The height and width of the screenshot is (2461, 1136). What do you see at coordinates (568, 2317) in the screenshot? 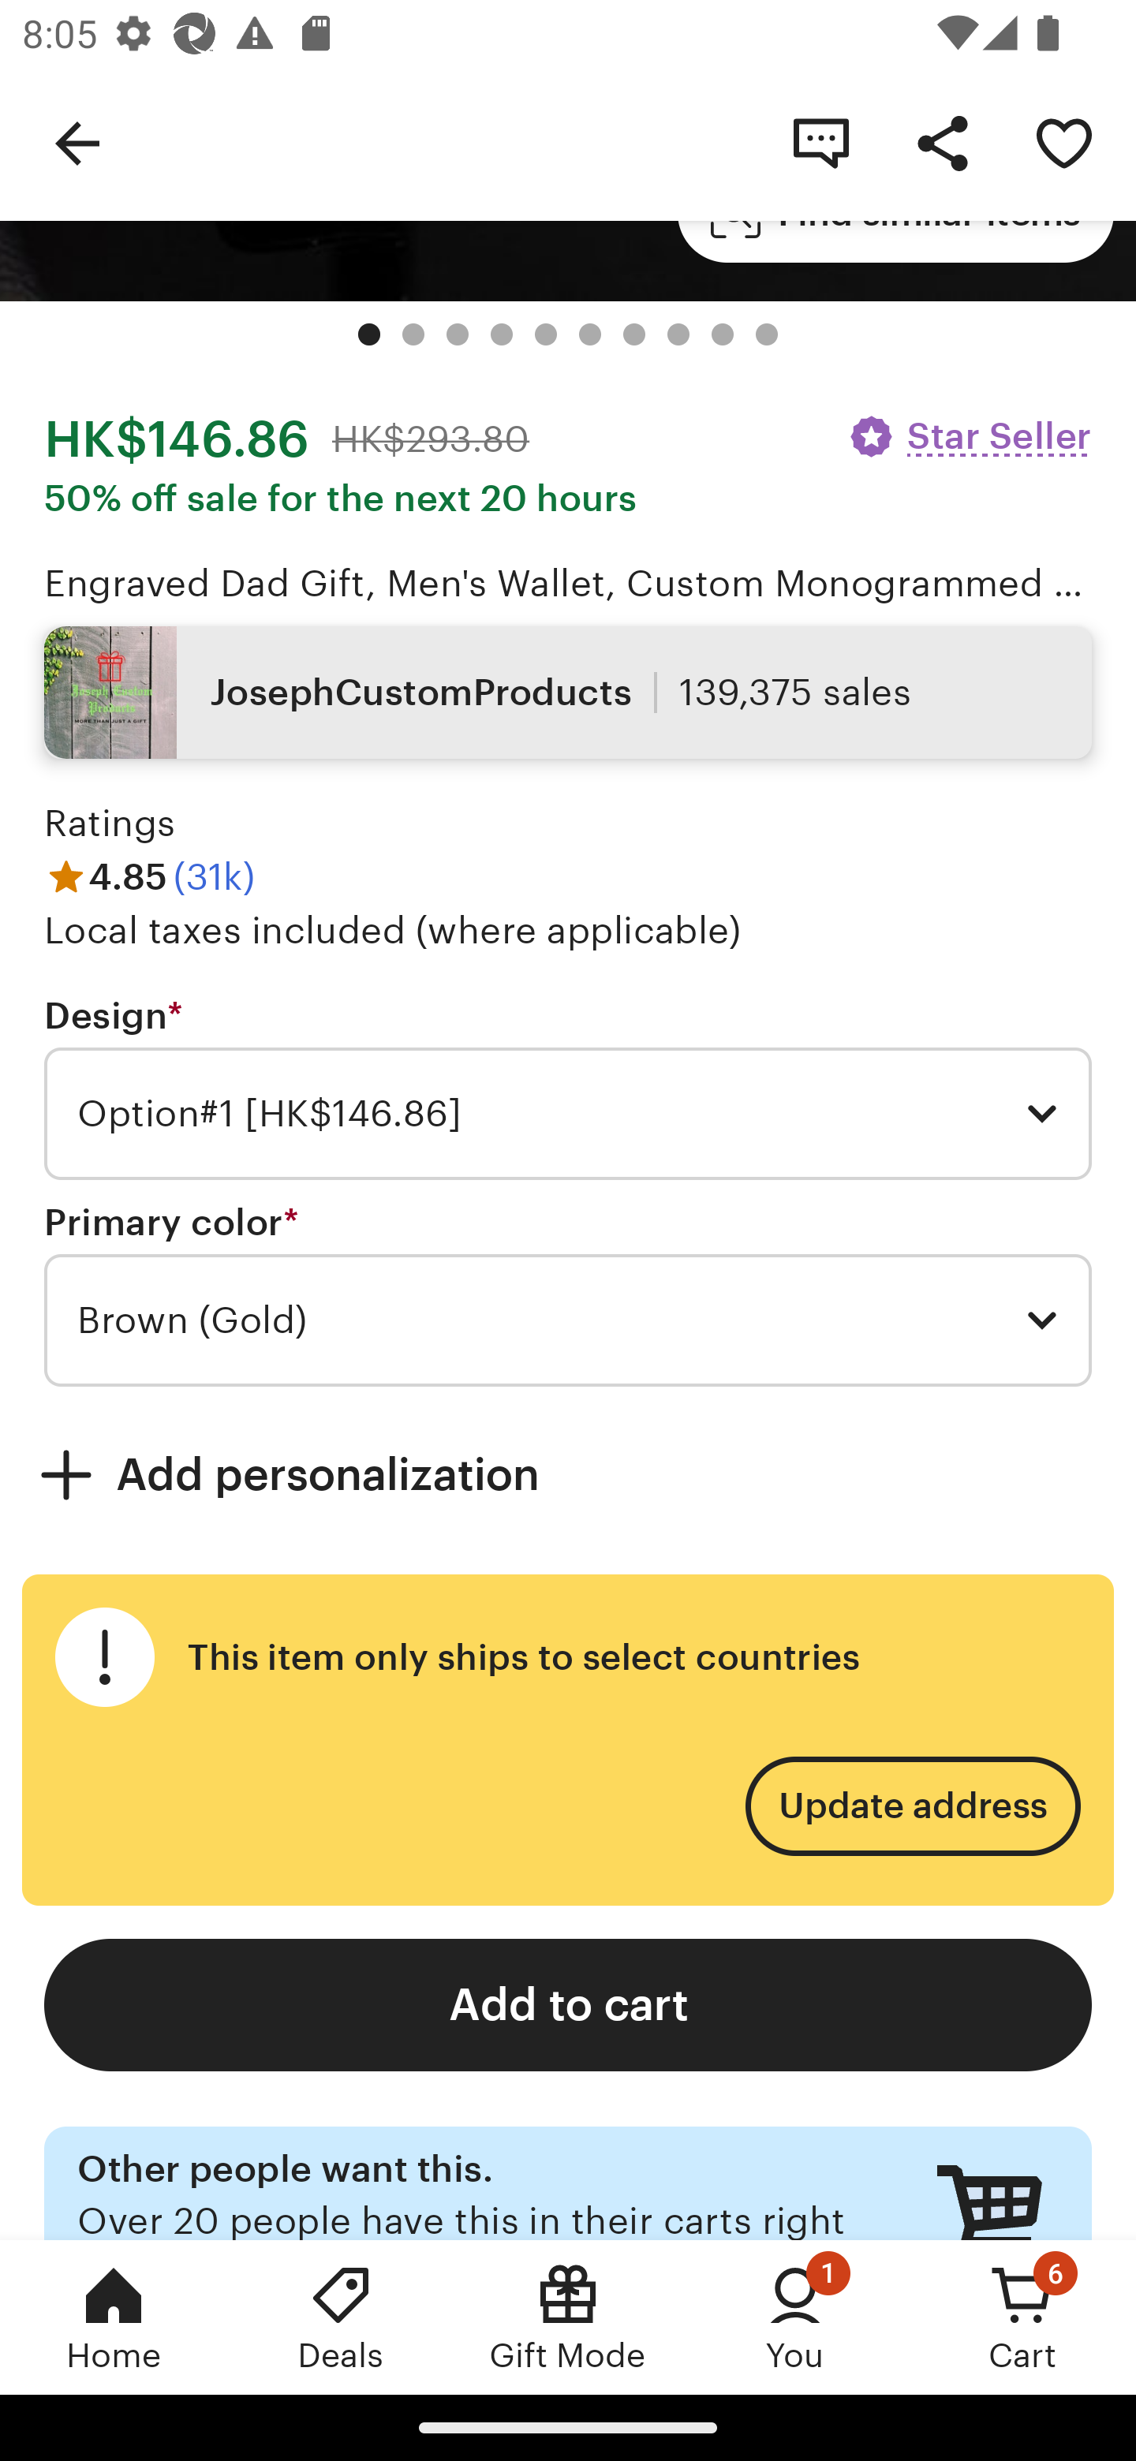
I see `Gift Mode` at bounding box center [568, 2317].